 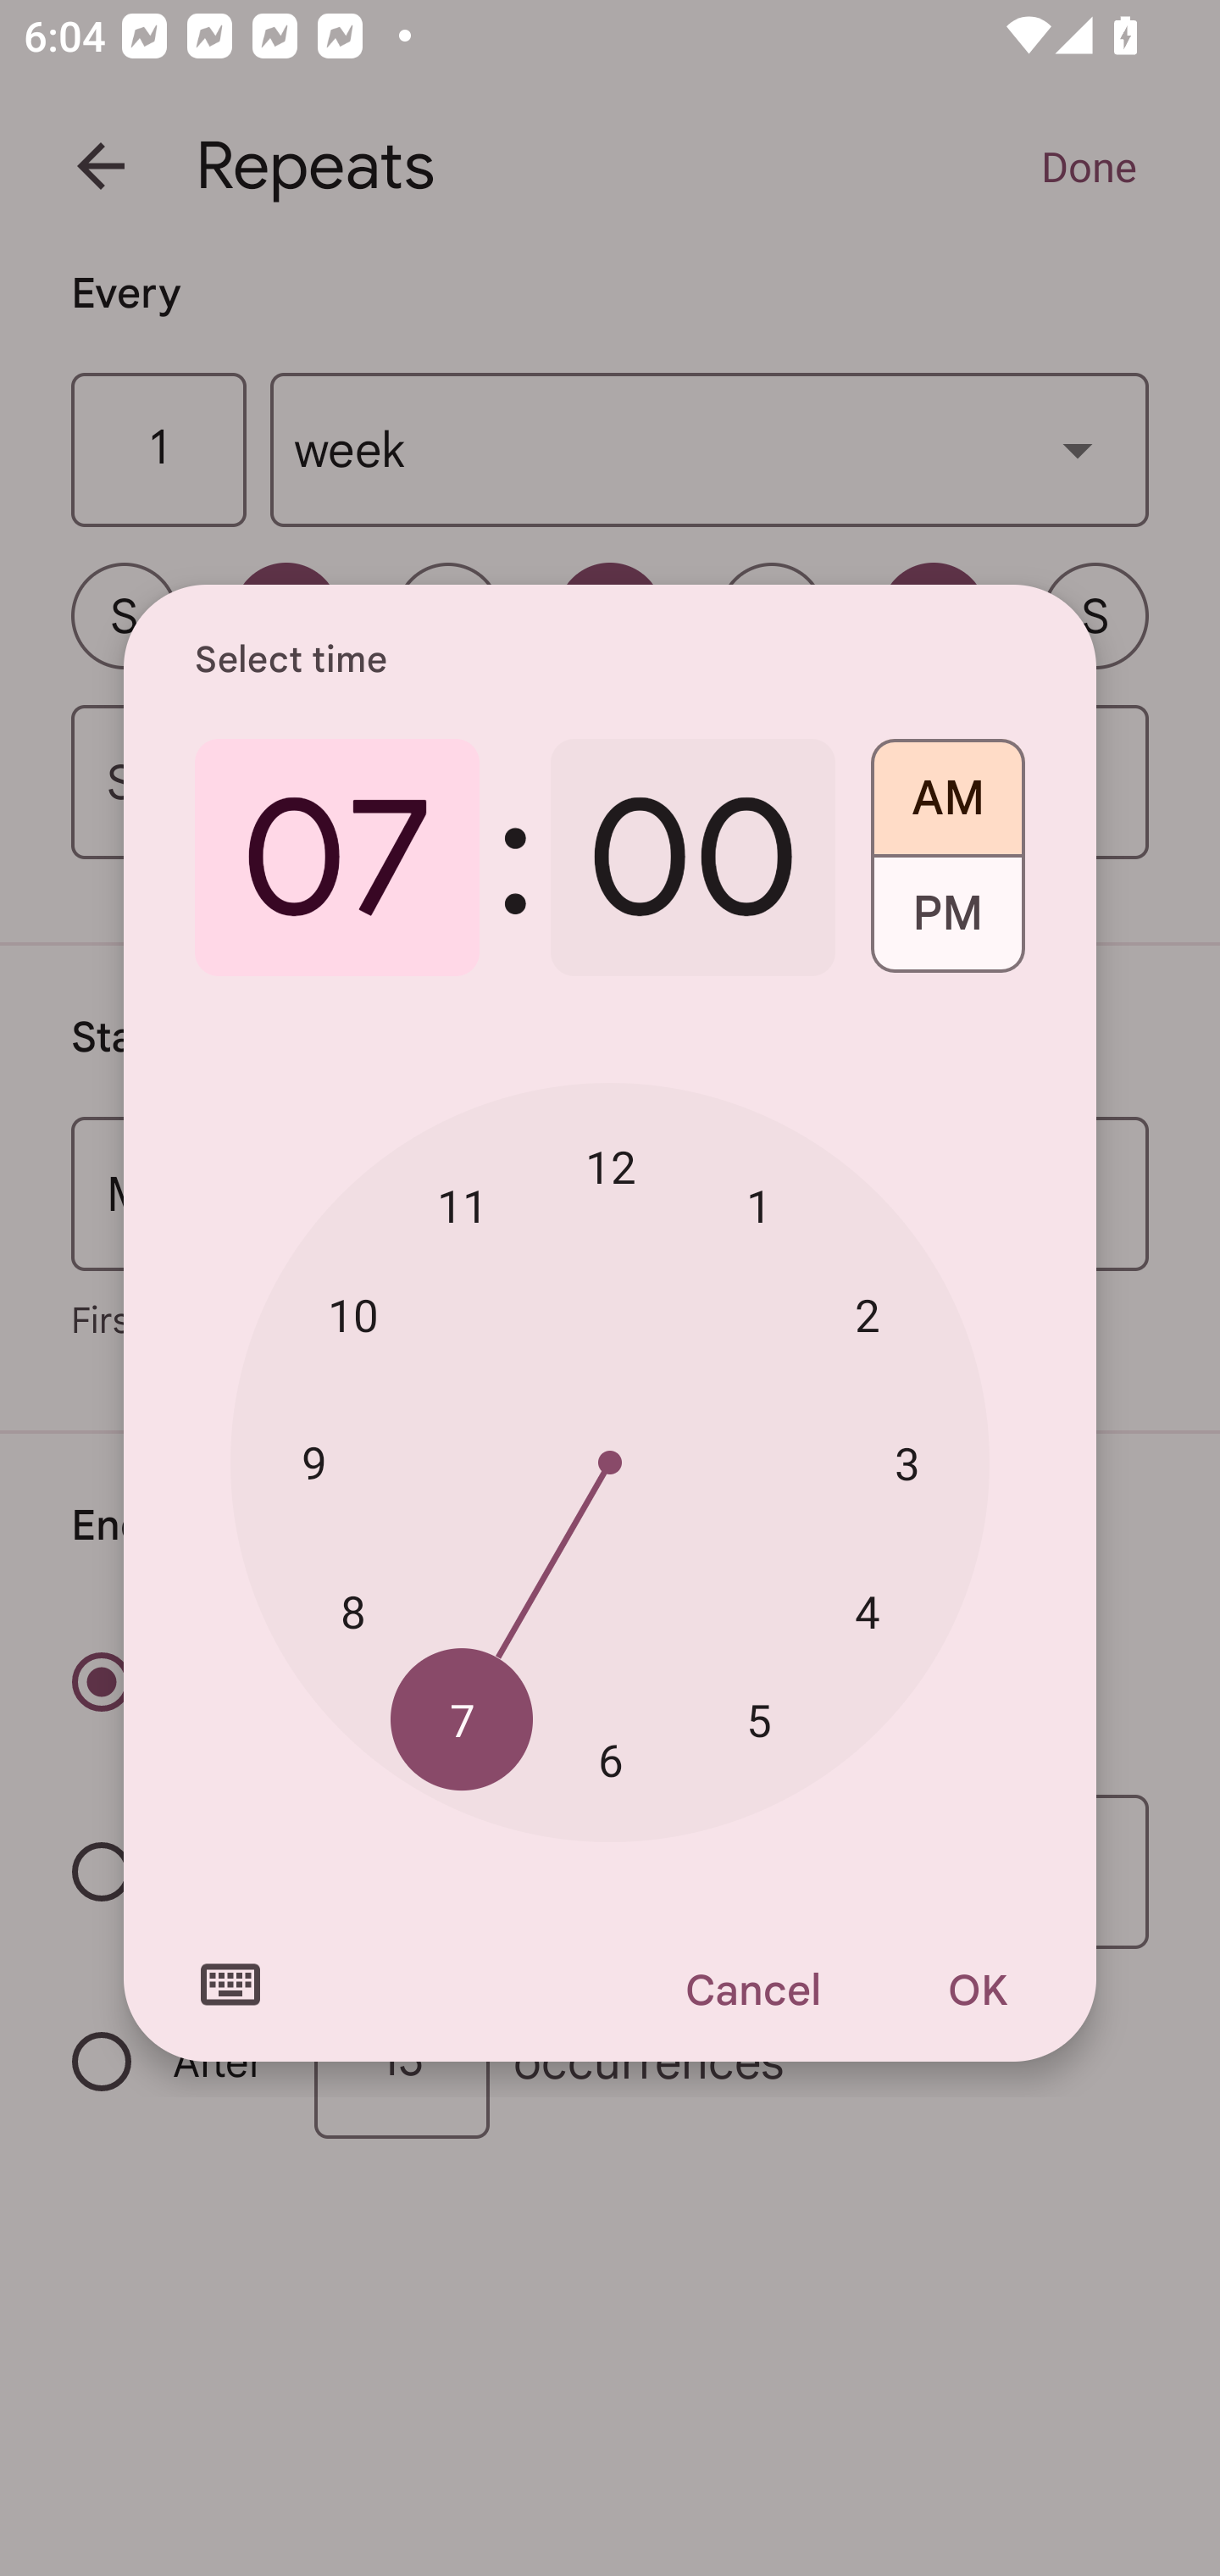 What do you see at coordinates (978, 1990) in the screenshot?
I see `OK` at bounding box center [978, 1990].